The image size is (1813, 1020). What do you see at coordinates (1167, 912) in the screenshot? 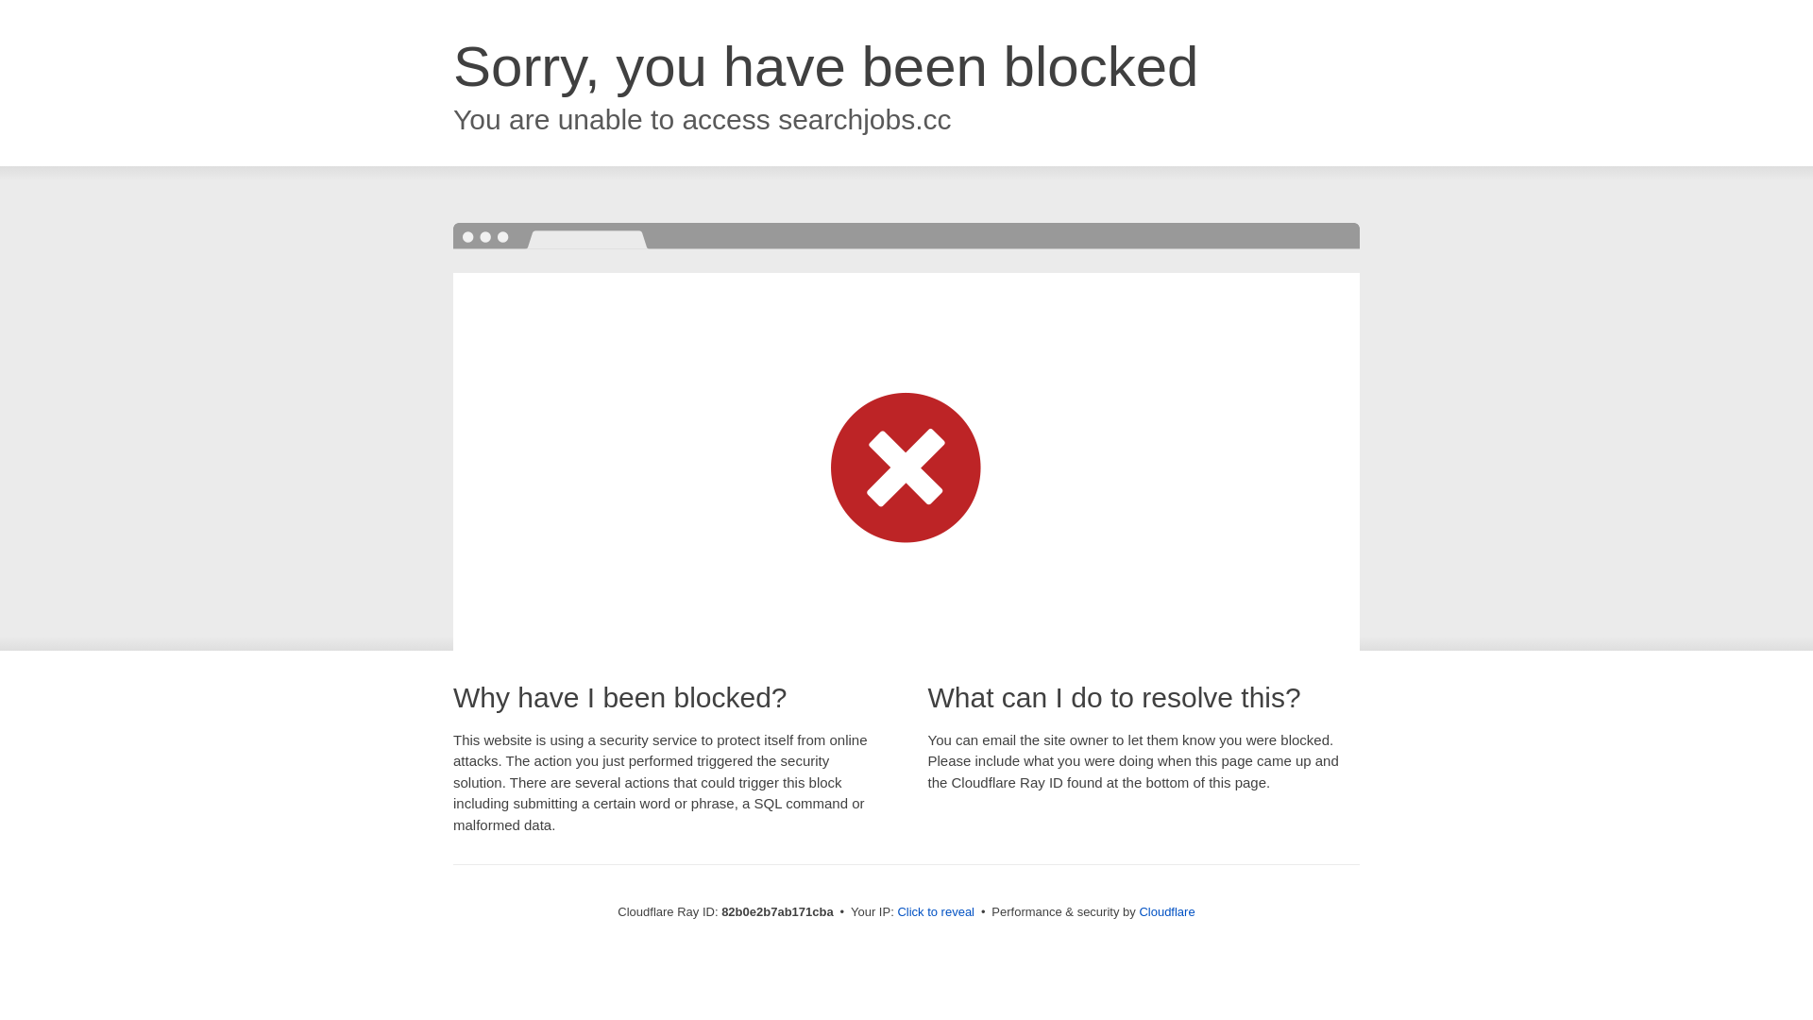
I see `Cloudflare` at bounding box center [1167, 912].